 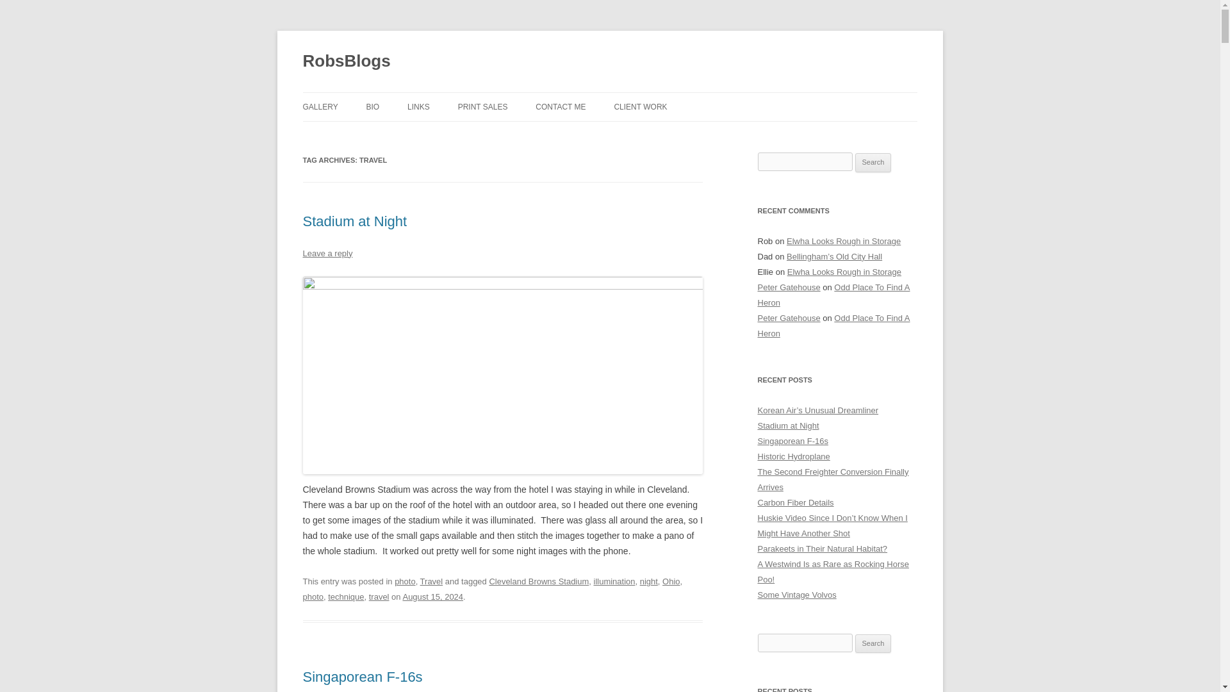 What do you see at coordinates (678, 135) in the screenshot?
I see `MIDWEST HELICOPTERS` at bounding box center [678, 135].